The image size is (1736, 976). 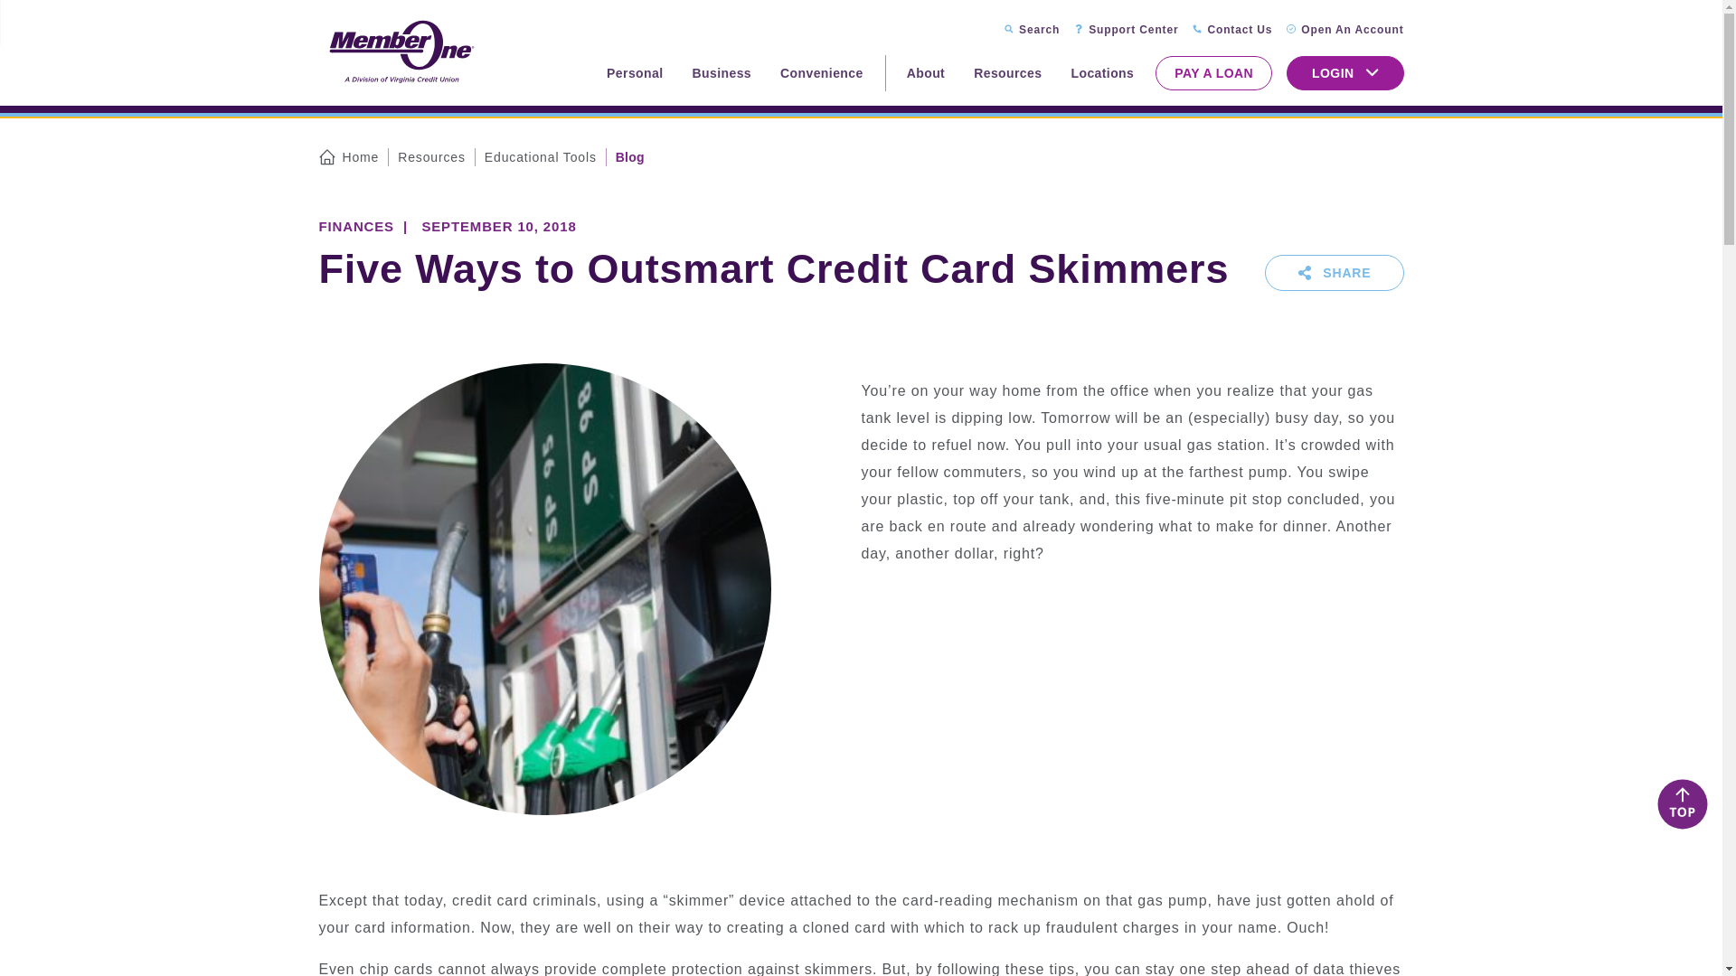 What do you see at coordinates (1344, 30) in the screenshot?
I see `Open An Account` at bounding box center [1344, 30].